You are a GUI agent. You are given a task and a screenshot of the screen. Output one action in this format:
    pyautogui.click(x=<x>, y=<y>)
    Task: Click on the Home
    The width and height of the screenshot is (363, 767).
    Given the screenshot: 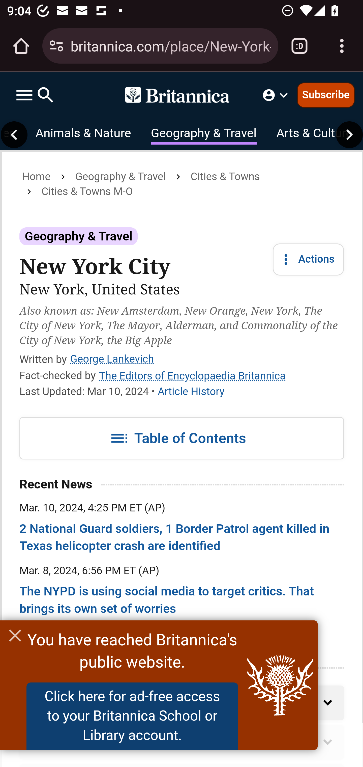 What is the action you would take?
    pyautogui.click(x=36, y=177)
    